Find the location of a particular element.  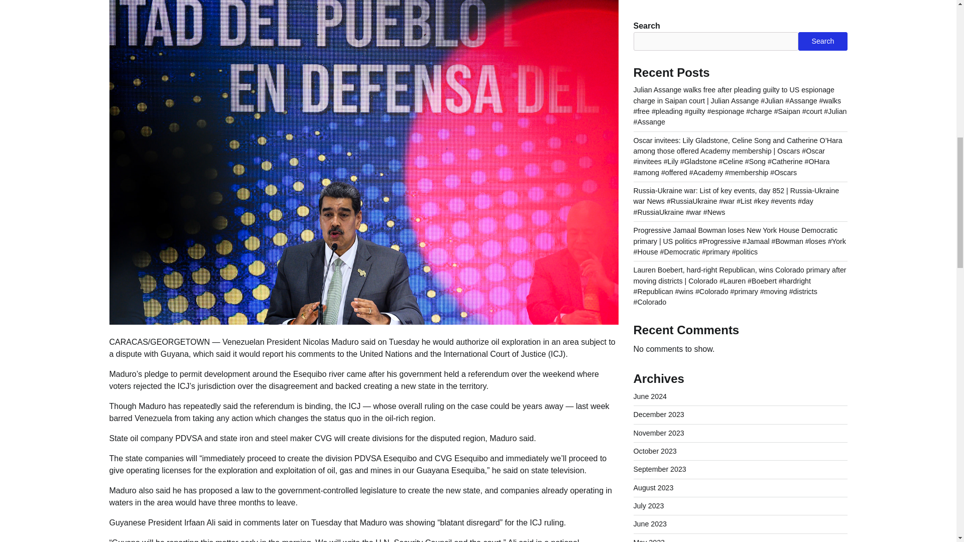

September 2023 is located at coordinates (660, 31).